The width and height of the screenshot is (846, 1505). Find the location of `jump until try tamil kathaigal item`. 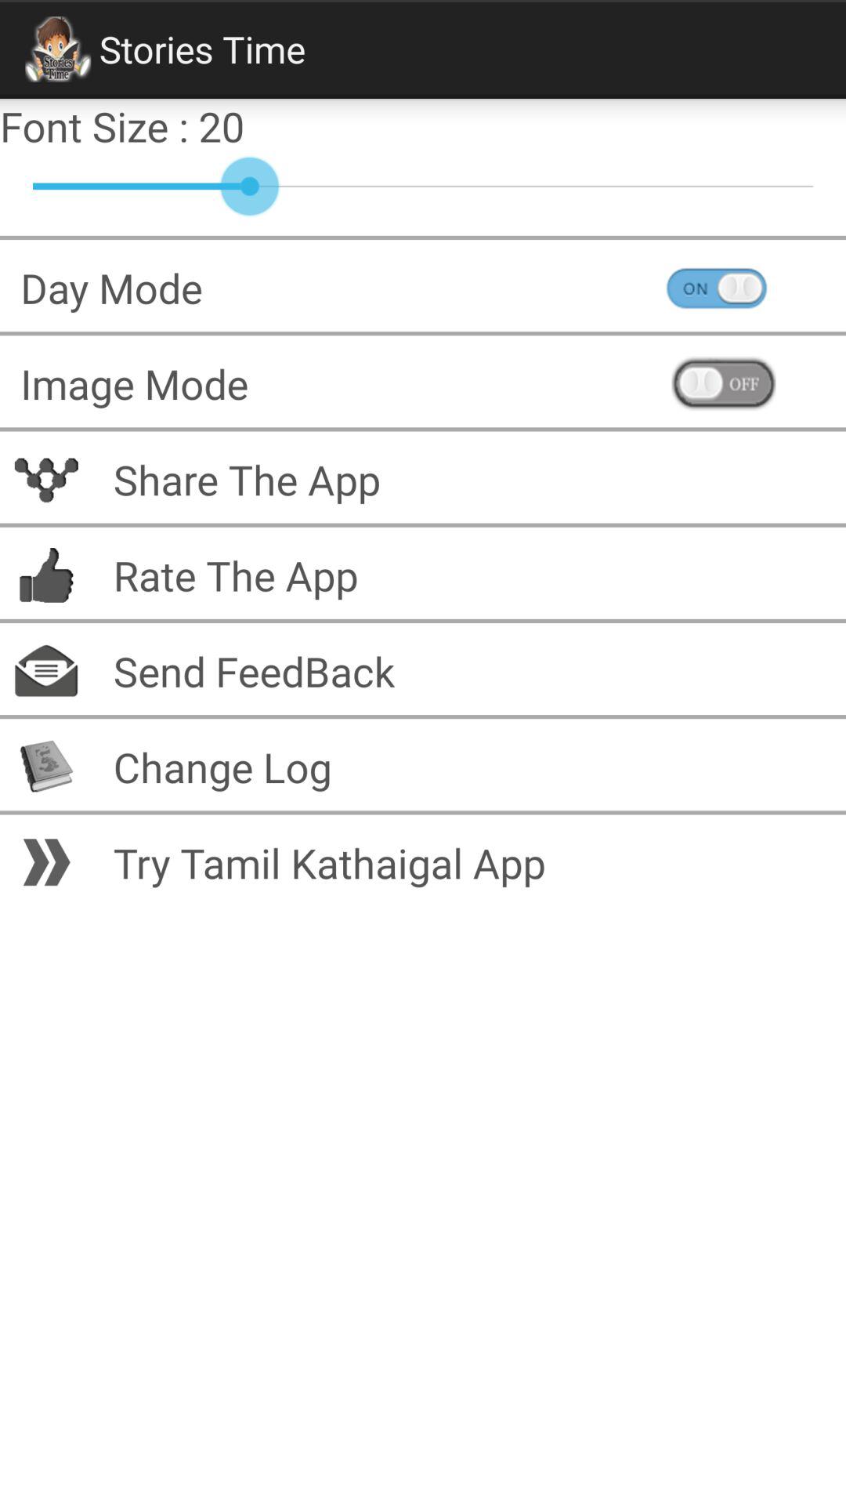

jump until try tamil kathaigal item is located at coordinates (469, 862).